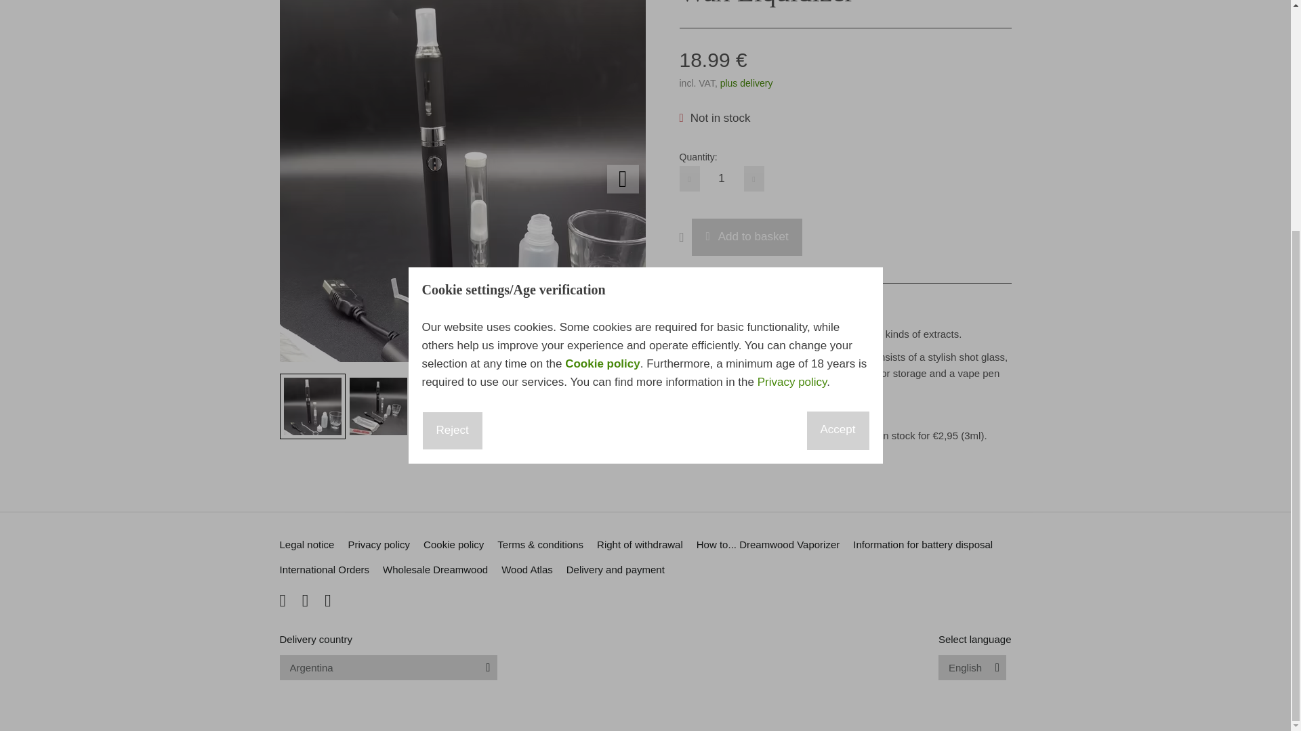  What do you see at coordinates (721, 179) in the screenshot?
I see `1` at bounding box center [721, 179].